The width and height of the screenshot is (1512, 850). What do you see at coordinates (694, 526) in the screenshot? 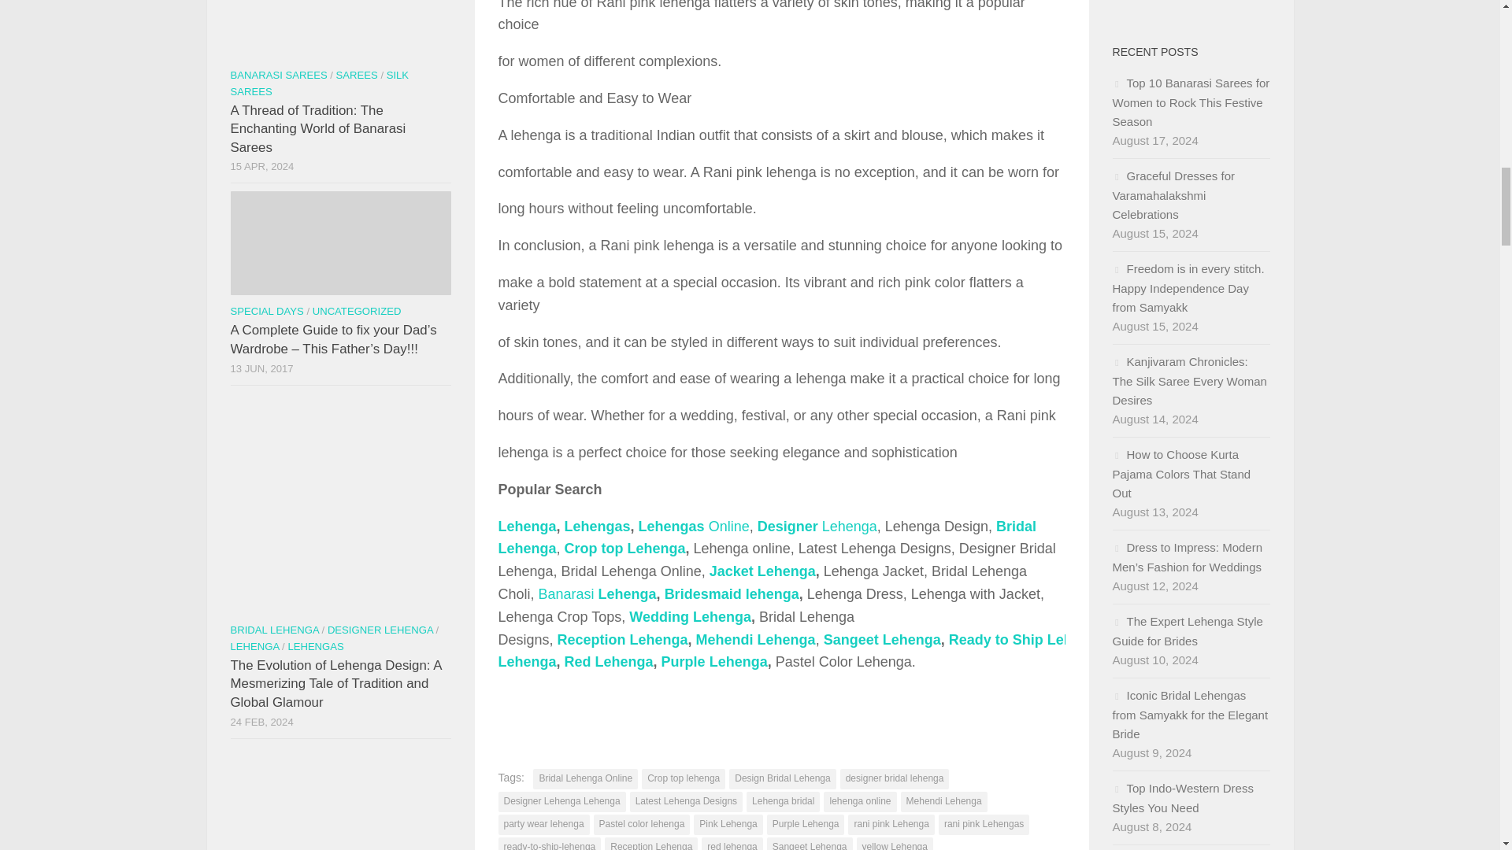
I see `Lehengas Online` at bounding box center [694, 526].